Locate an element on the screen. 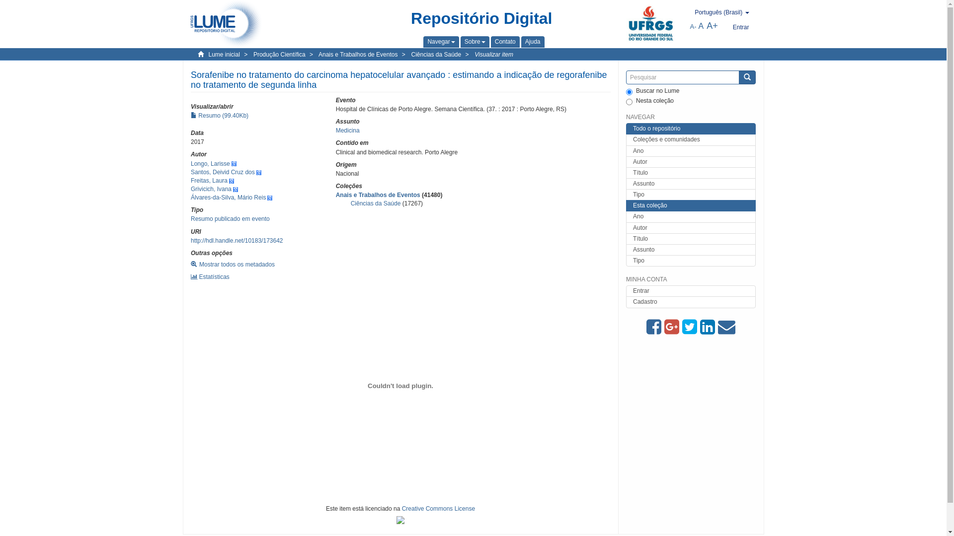 This screenshot has width=954, height=536. Grivicich, Ivana is located at coordinates (211, 189).